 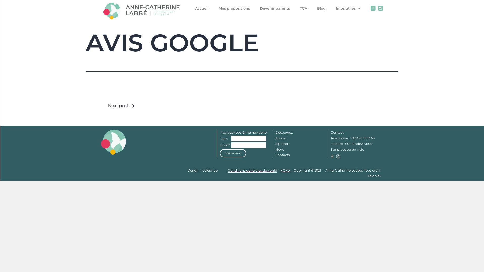 What do you see at coordinates (233, 153) in the screenshot?
I see `S'inscrire` at bounding box center [233, 153].